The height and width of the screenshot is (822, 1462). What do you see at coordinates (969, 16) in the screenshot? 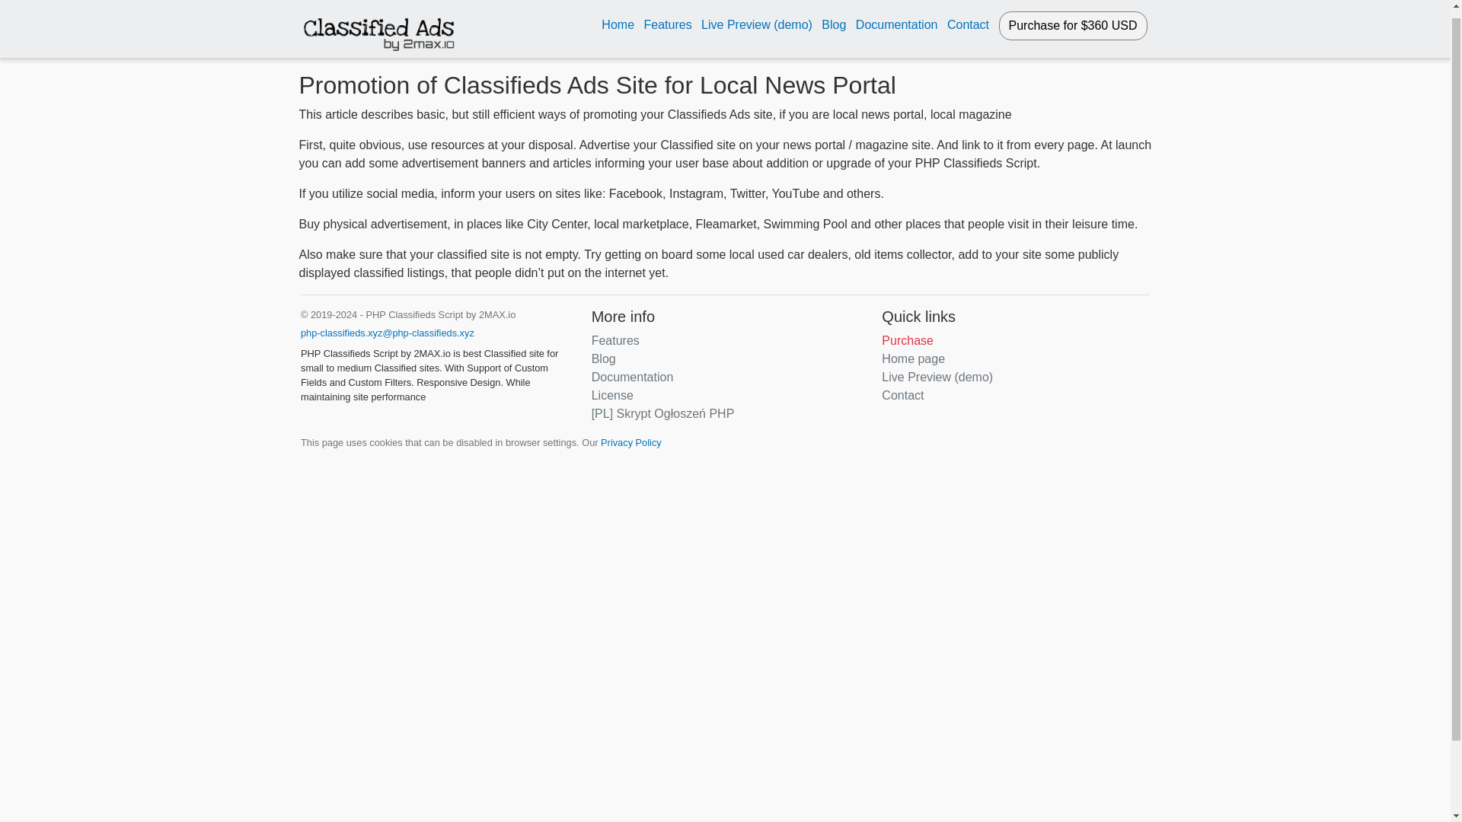
I see `Contact` at bounding box center [969, 16].